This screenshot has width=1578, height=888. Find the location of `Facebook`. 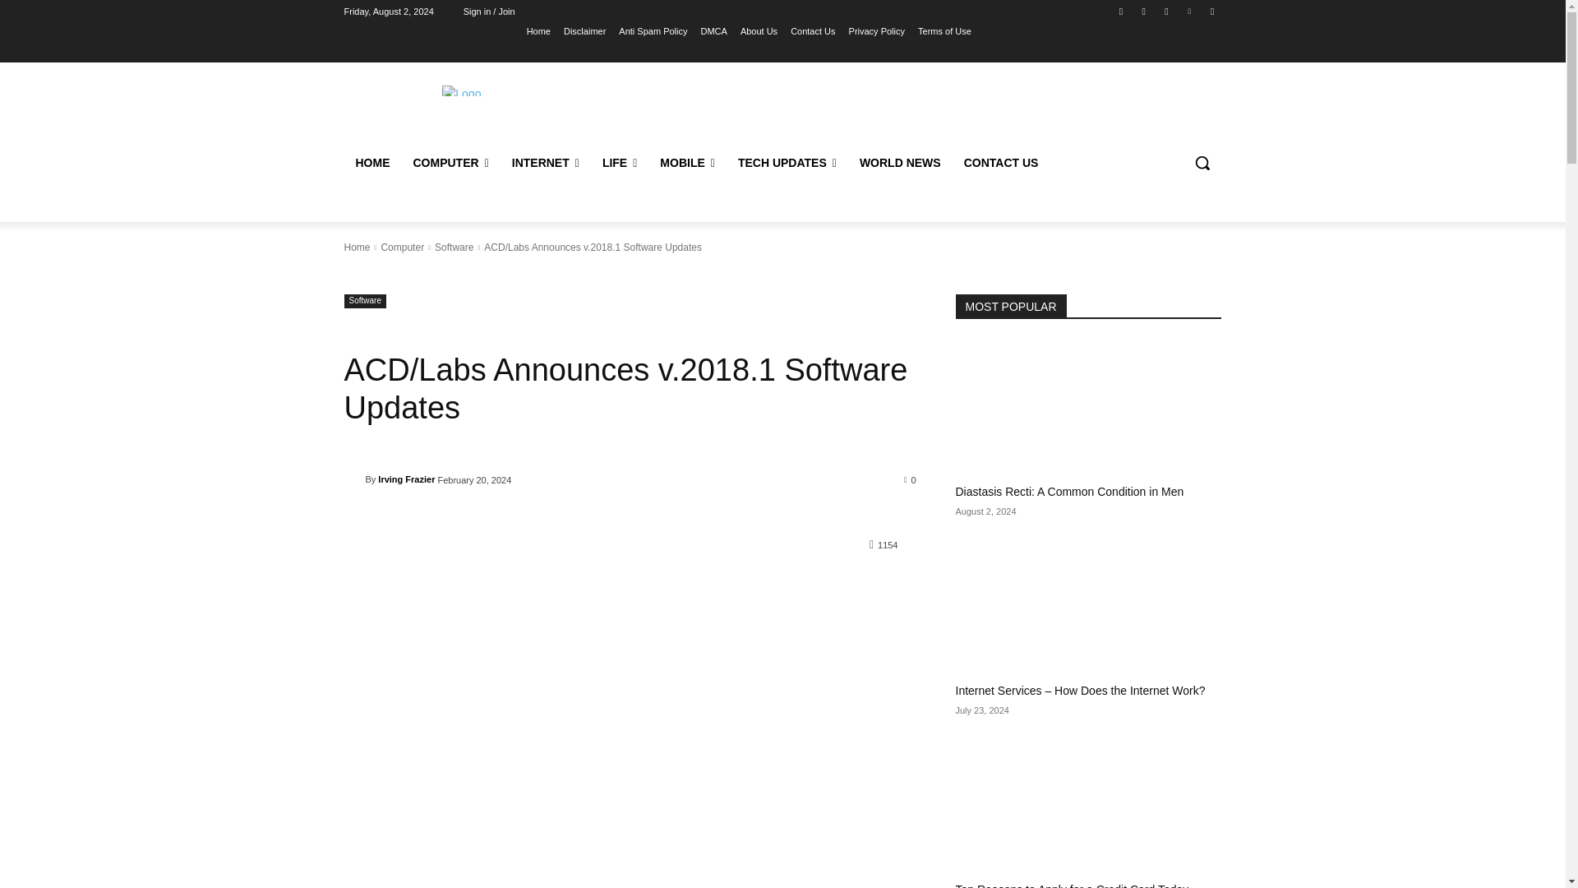

Facebook is located at coordinates (1121, 11).